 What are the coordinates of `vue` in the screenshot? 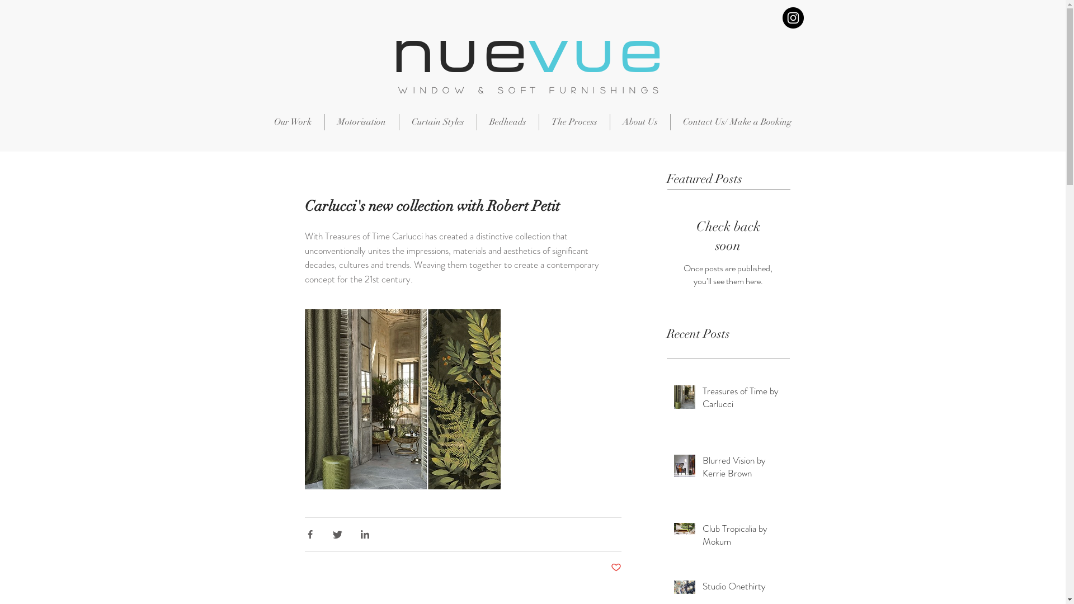 It's located at (599, 55).